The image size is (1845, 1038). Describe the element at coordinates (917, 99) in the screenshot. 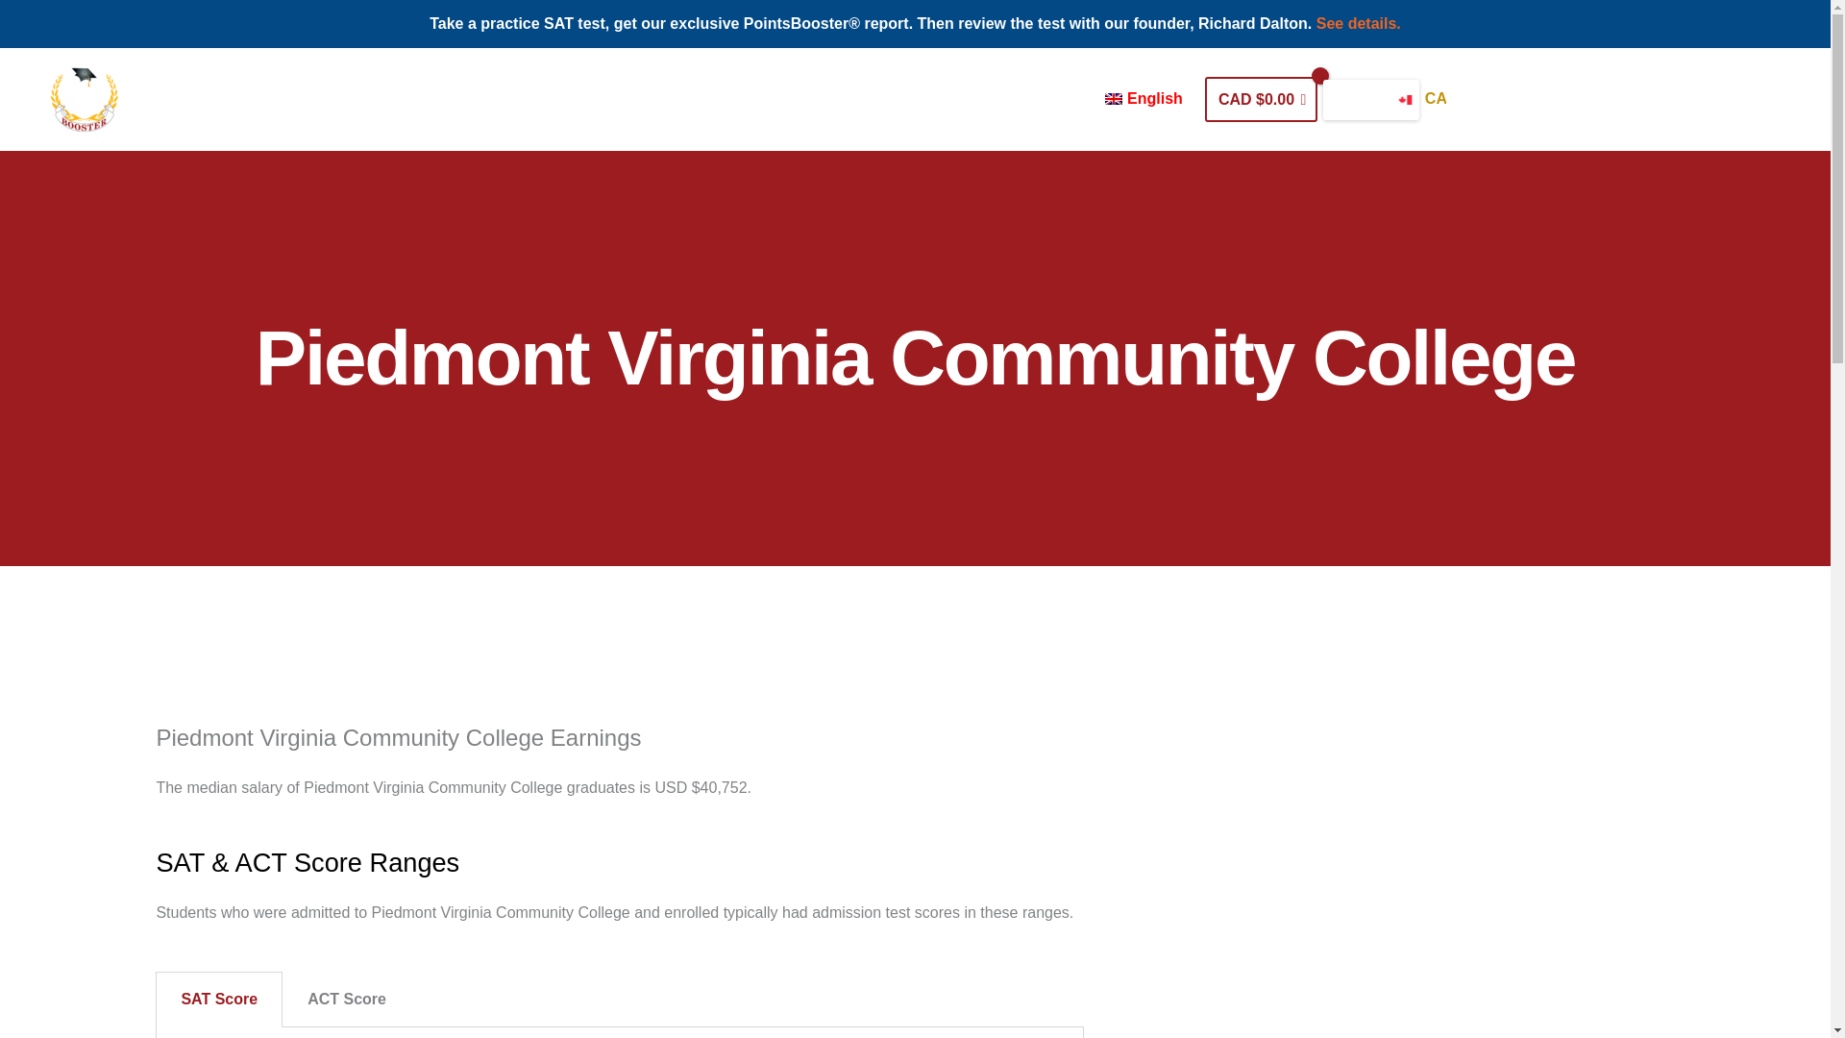

I see `Universities` at that location.